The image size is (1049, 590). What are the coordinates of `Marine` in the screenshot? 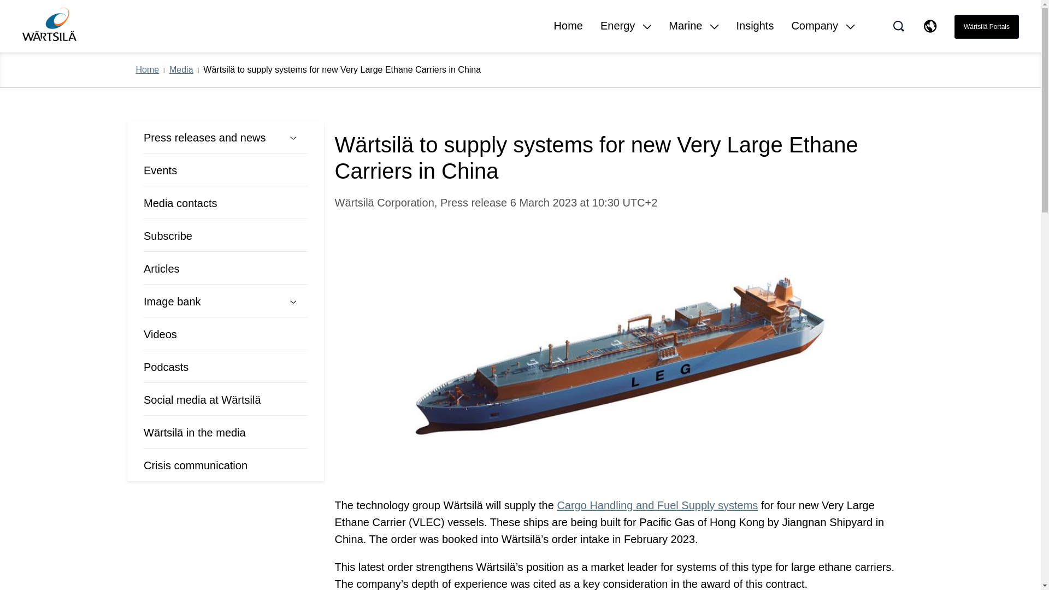 It's located at (694, 35).